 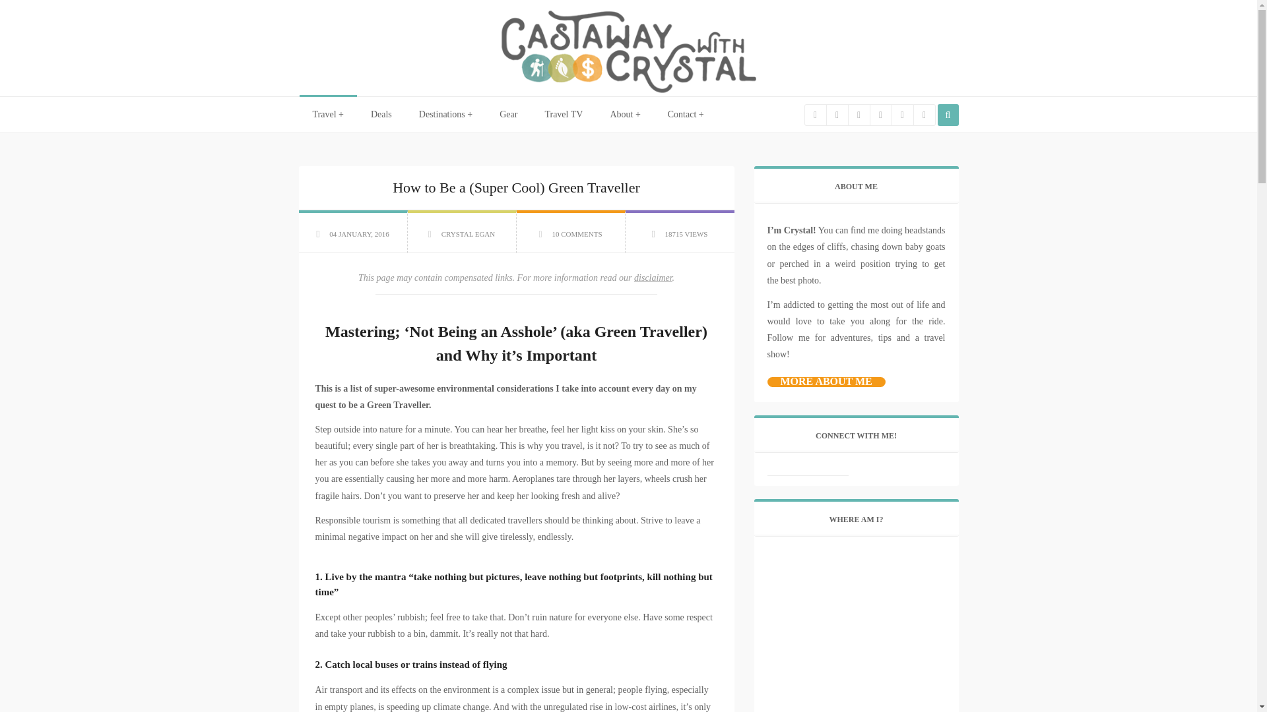 I want to click on CRYSTAL EGAN, so click(x=468, y=233).